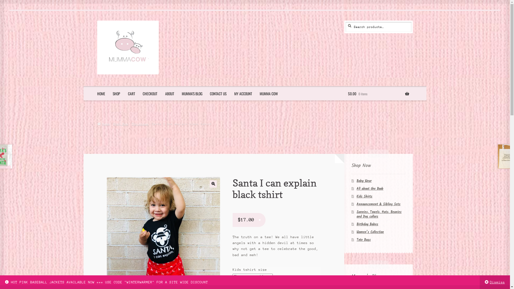 The image size is (514, 289). Describe the element at coordinates (379, 94) in the screenshot. I see `$0.00 0 items` at that location.